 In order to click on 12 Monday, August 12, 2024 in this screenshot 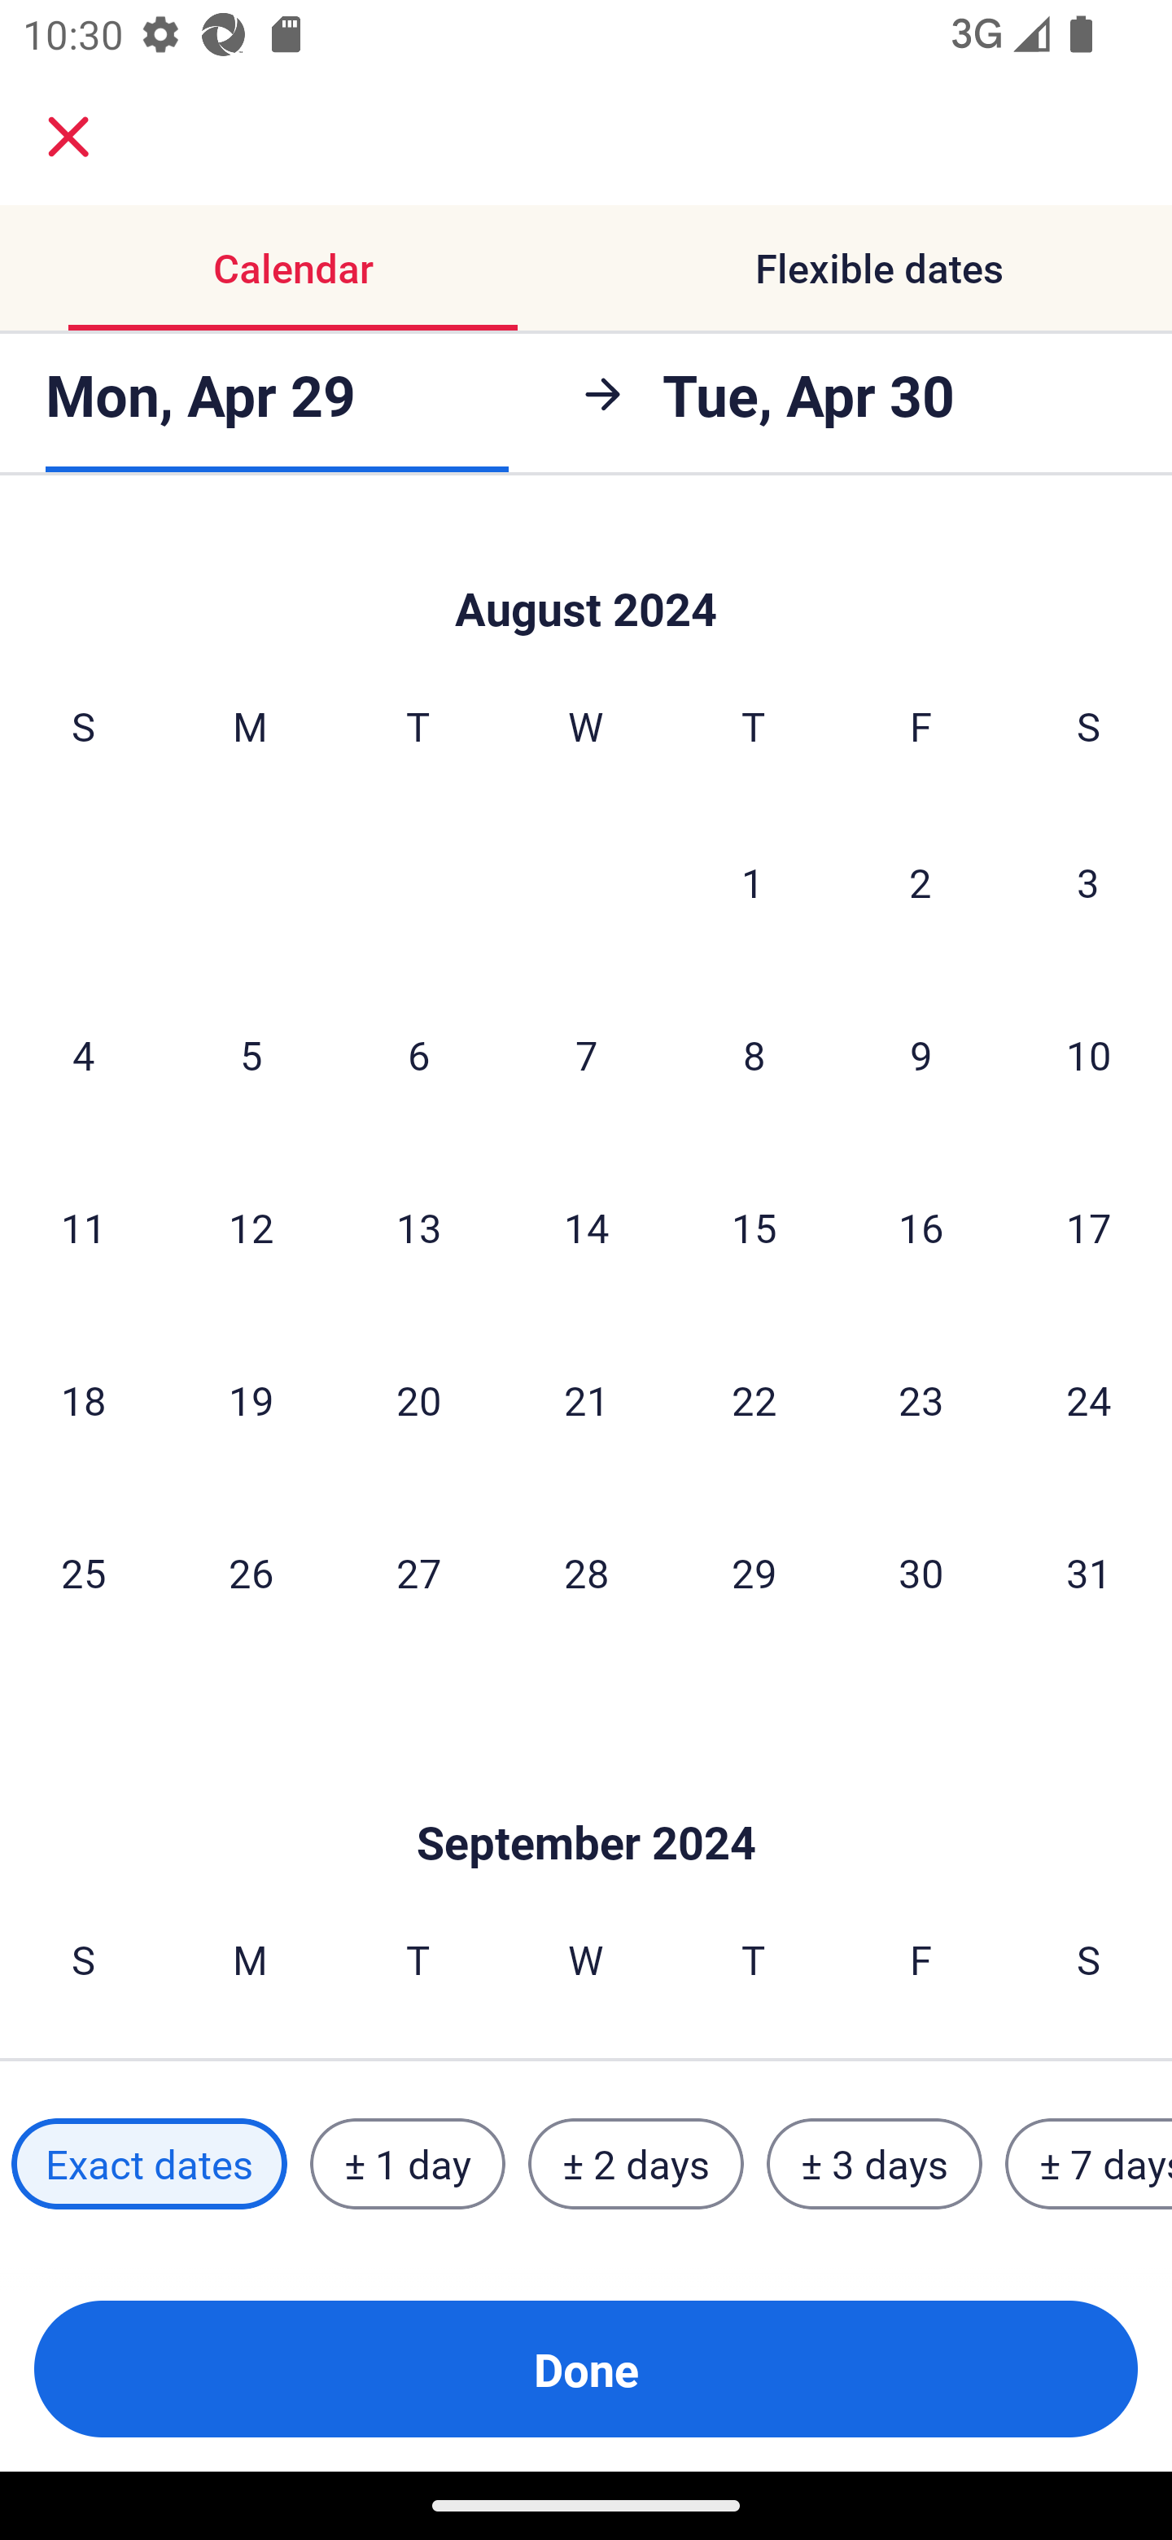, I will do `click(251, 1226)`.